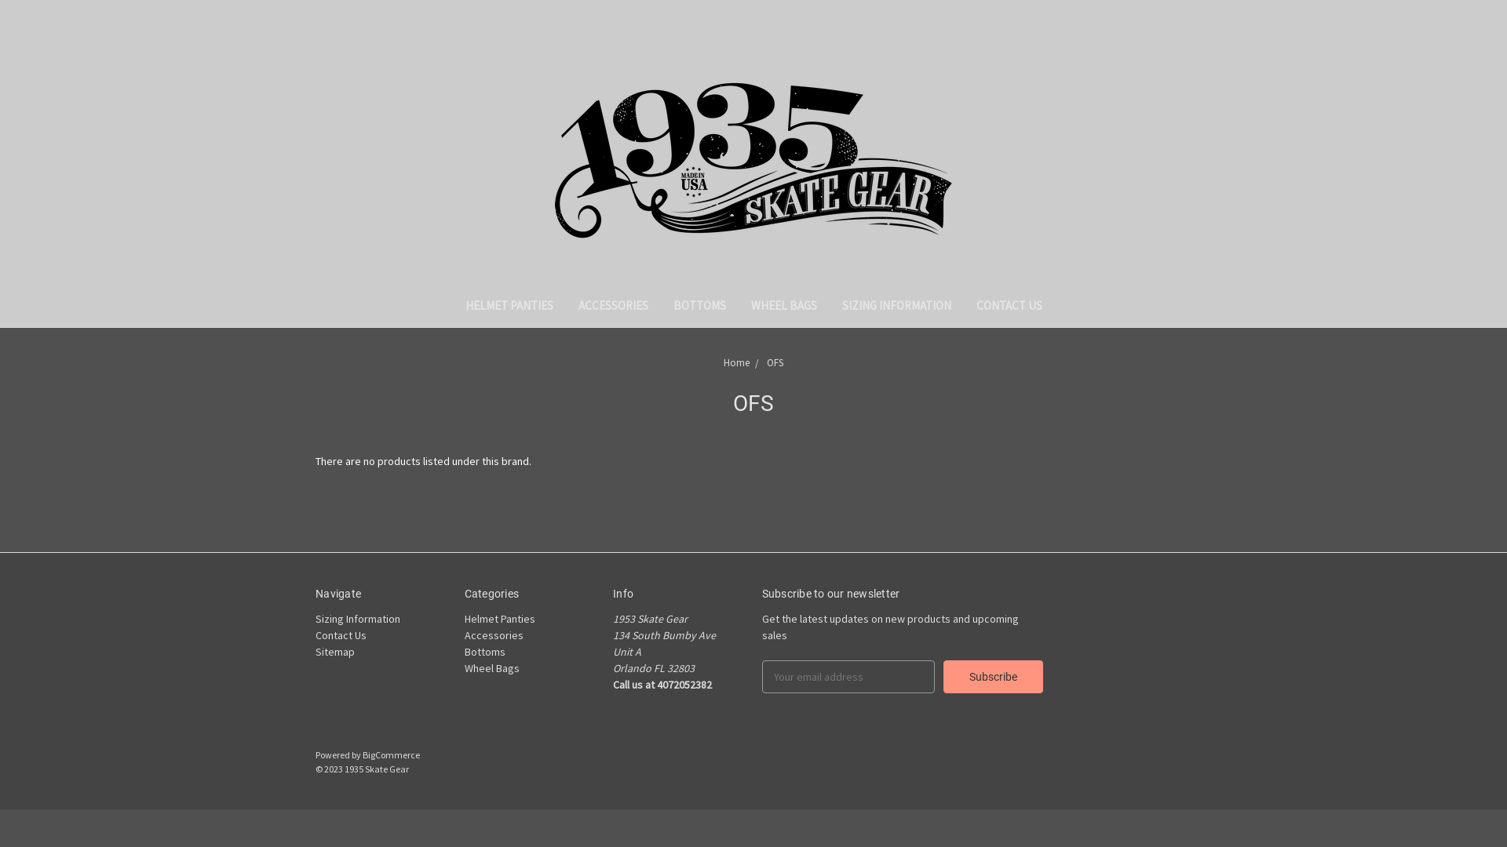 This screenshot has height=847, width=1507. Describe the element at coordinates (1213, 19) in the screenshot. I see `SEARCH` at that location.